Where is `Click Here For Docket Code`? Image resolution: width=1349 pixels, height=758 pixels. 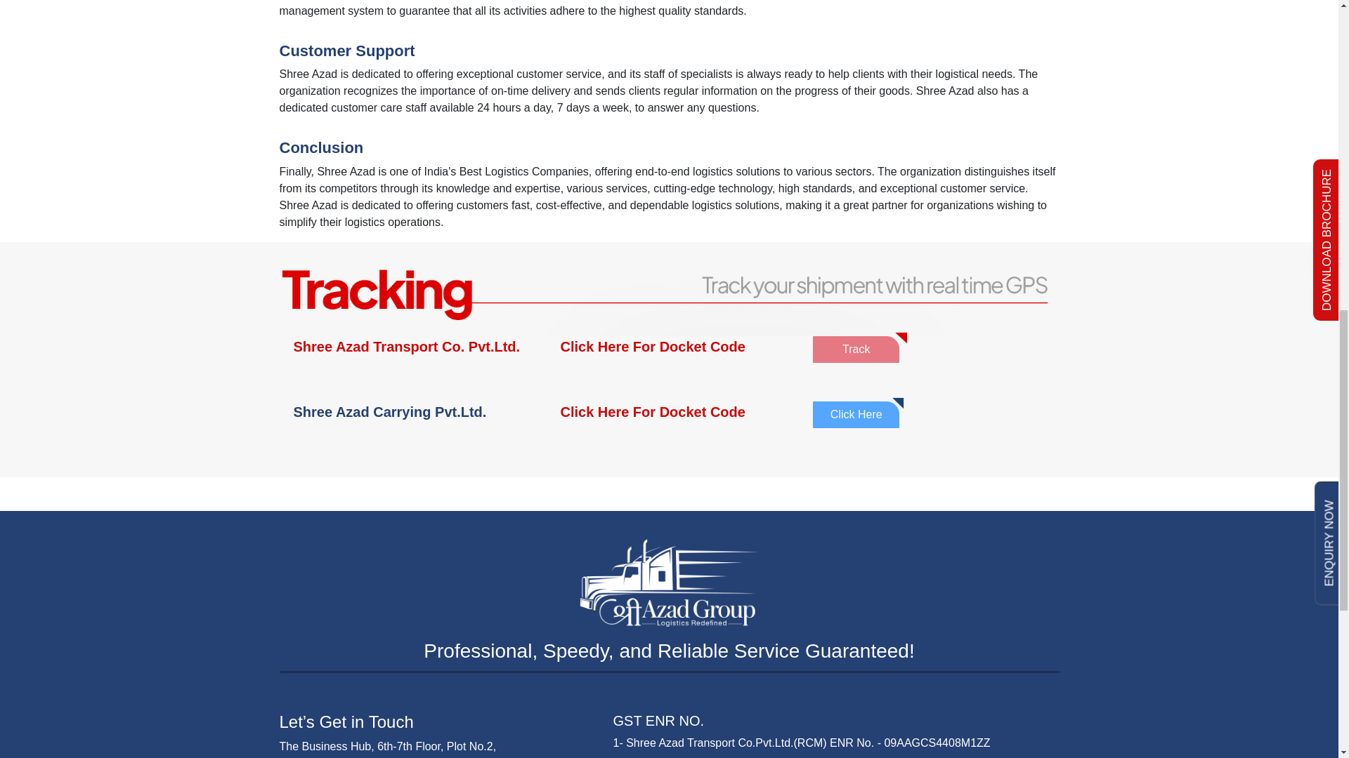
Click Here For Docket Code is located at coordinates (669, 411).